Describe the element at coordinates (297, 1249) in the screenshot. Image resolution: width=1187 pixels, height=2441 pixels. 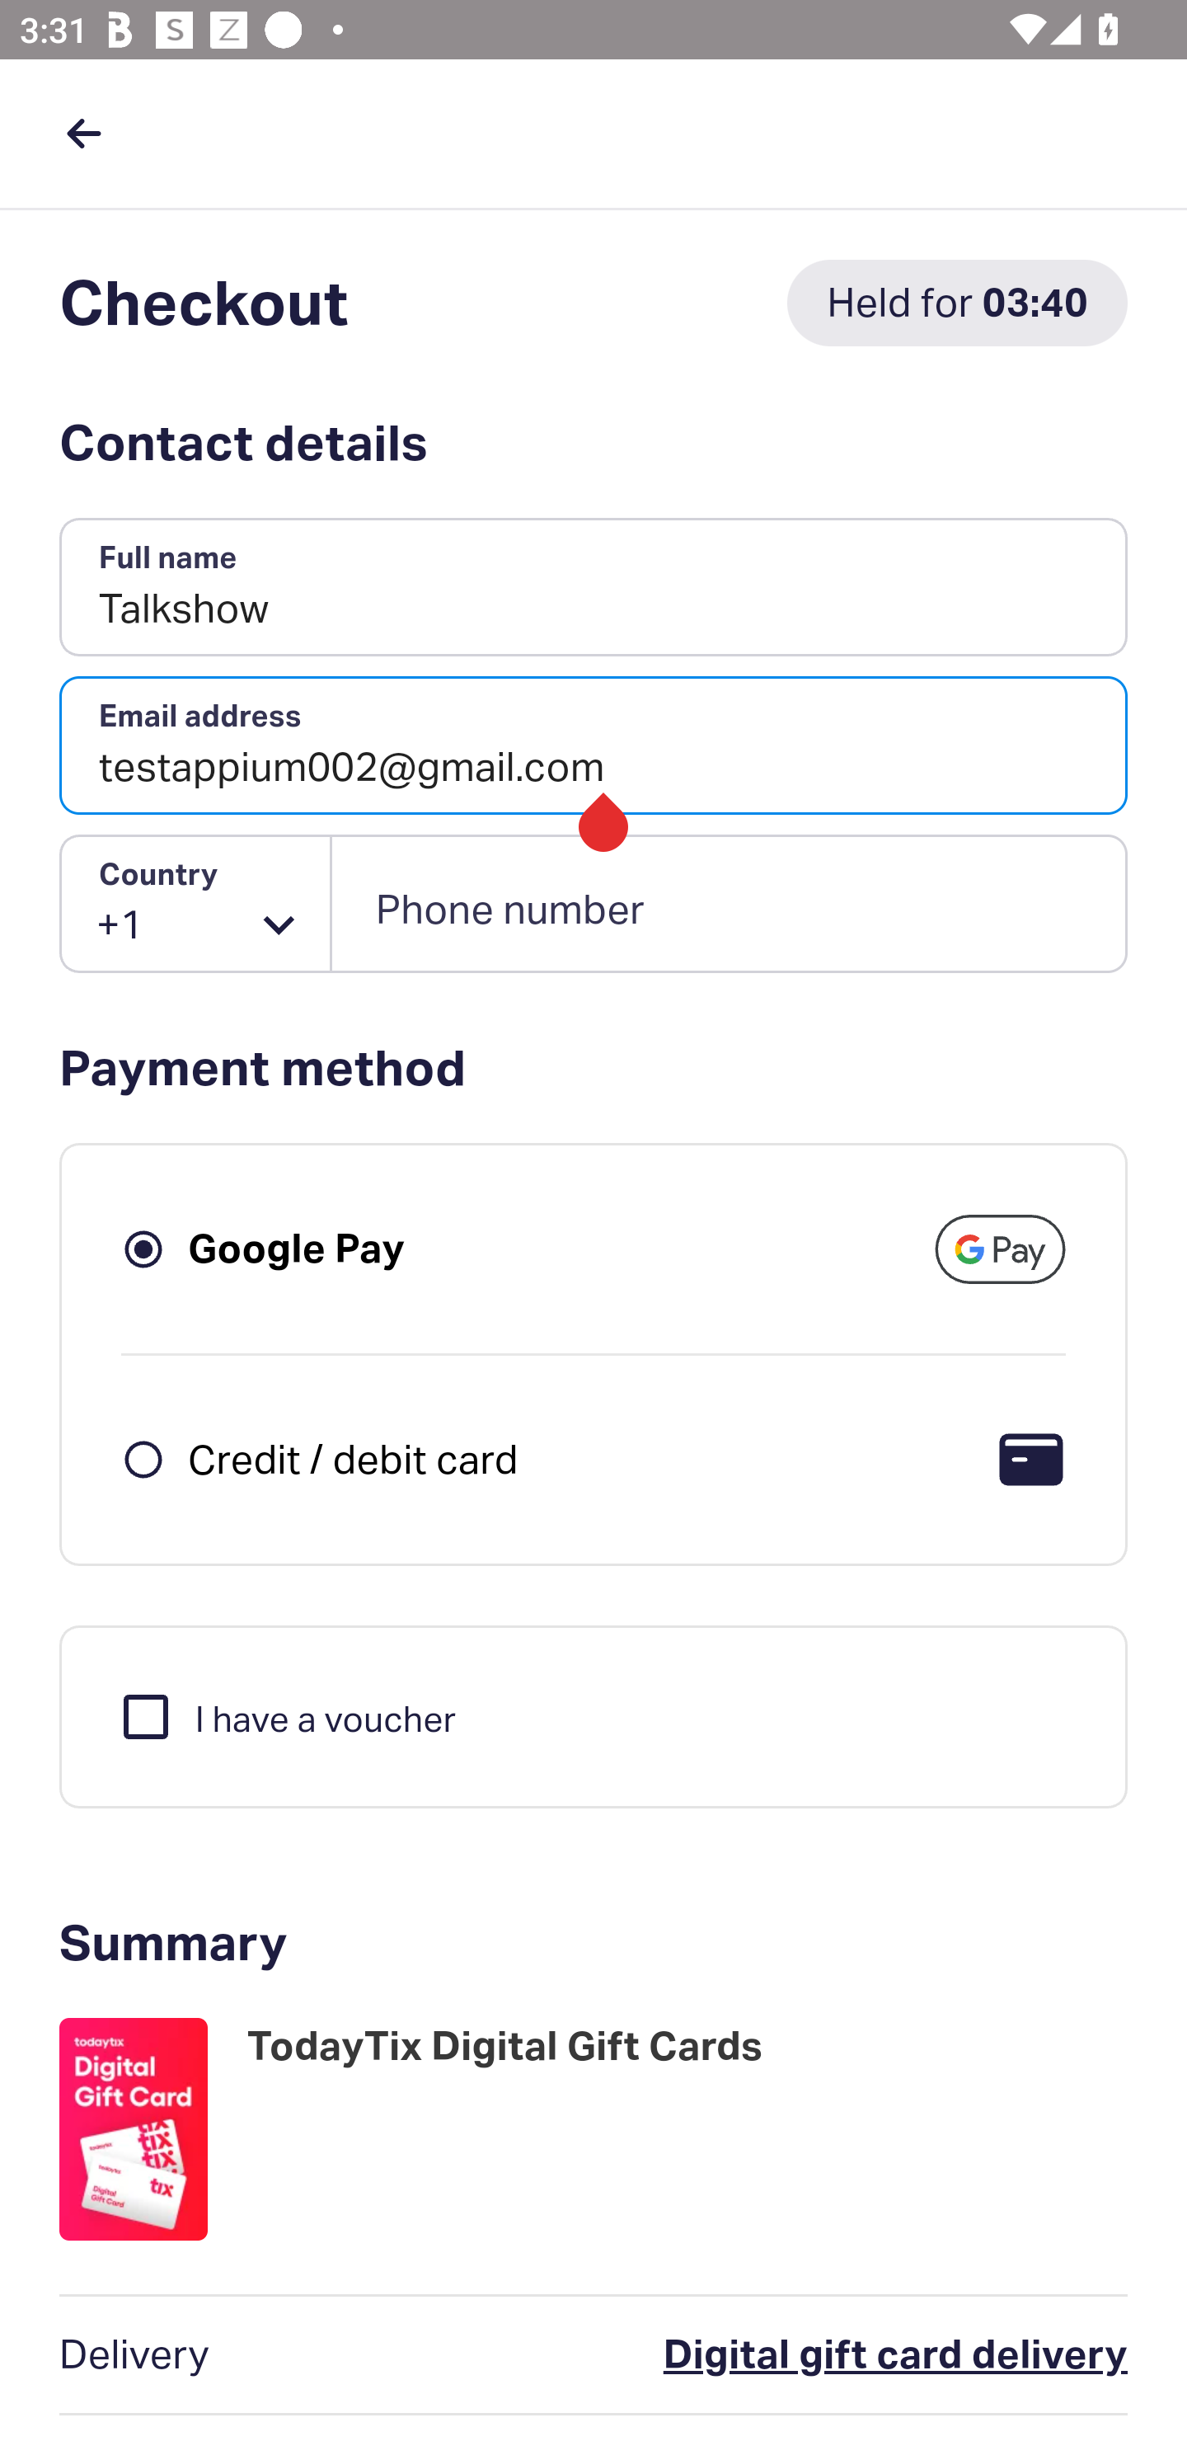
I see `Google Pay` at that location.